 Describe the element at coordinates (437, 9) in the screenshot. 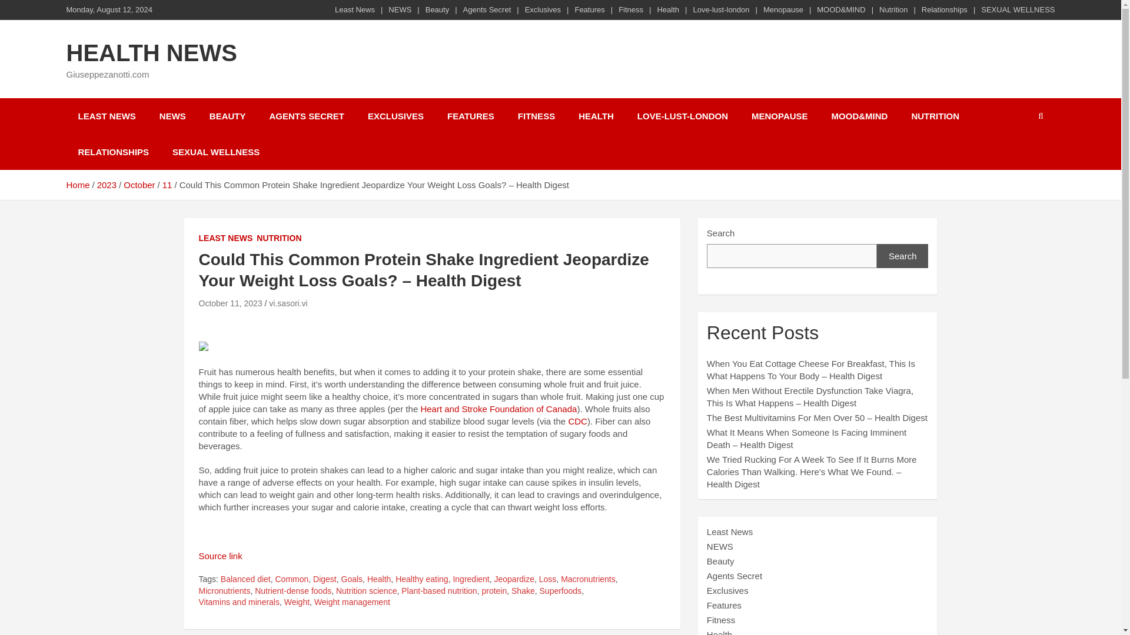

I see `Beauty` at that location.